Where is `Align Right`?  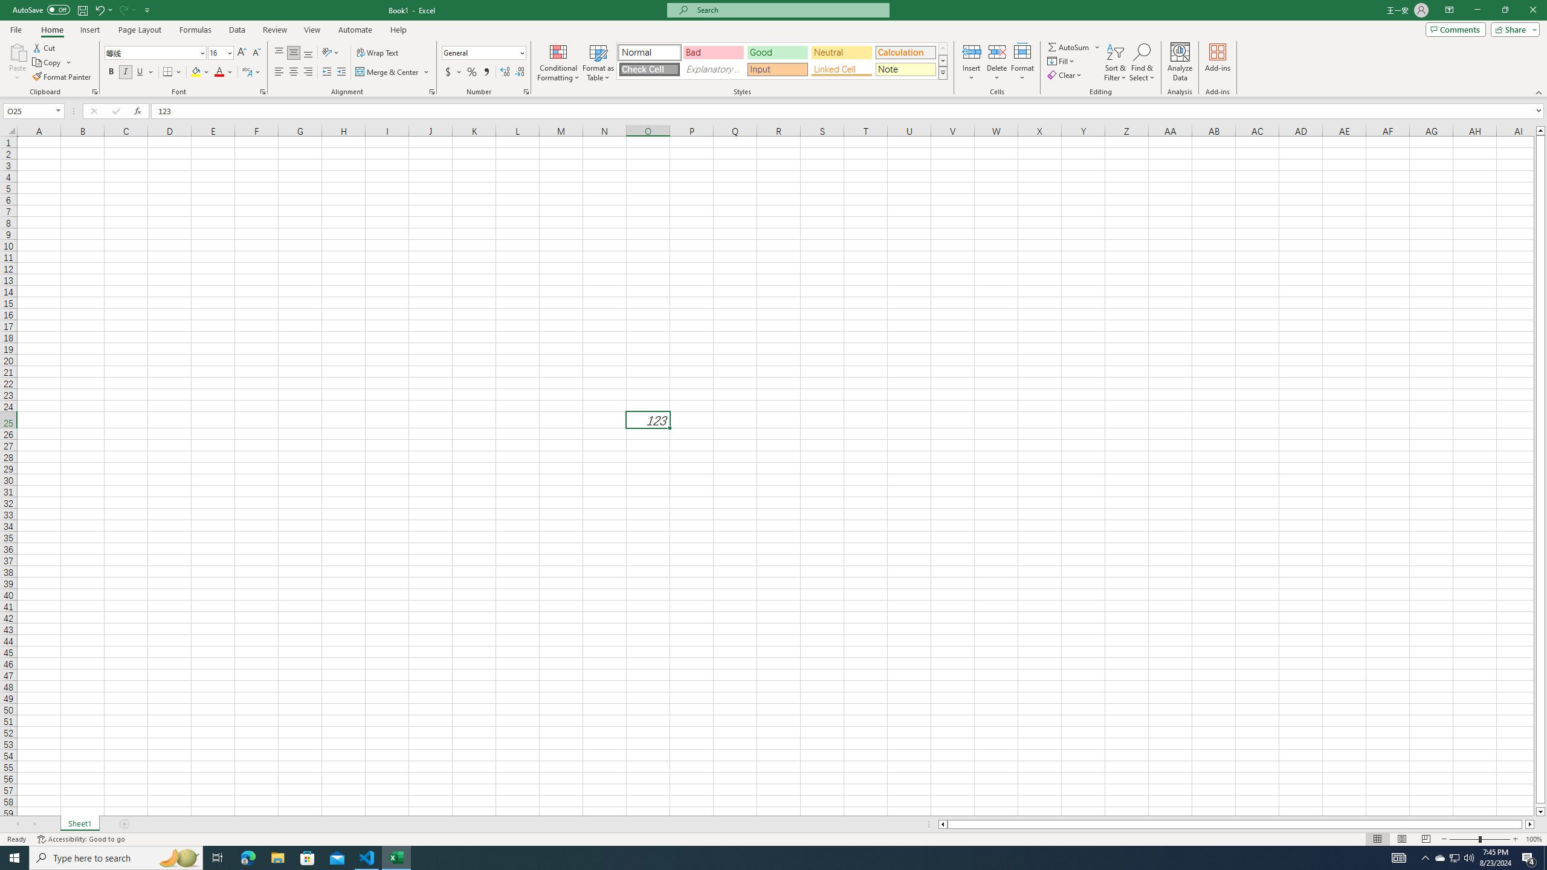 Align Right is located at coordinates (308, 72).